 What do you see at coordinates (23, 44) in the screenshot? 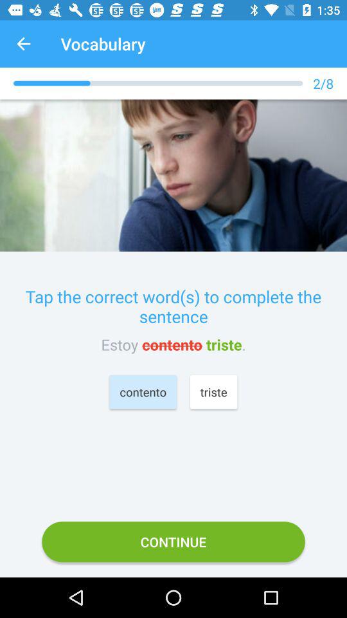
I see `turn on the icon next to the vocabulary app` at bounding box center [23, 44].